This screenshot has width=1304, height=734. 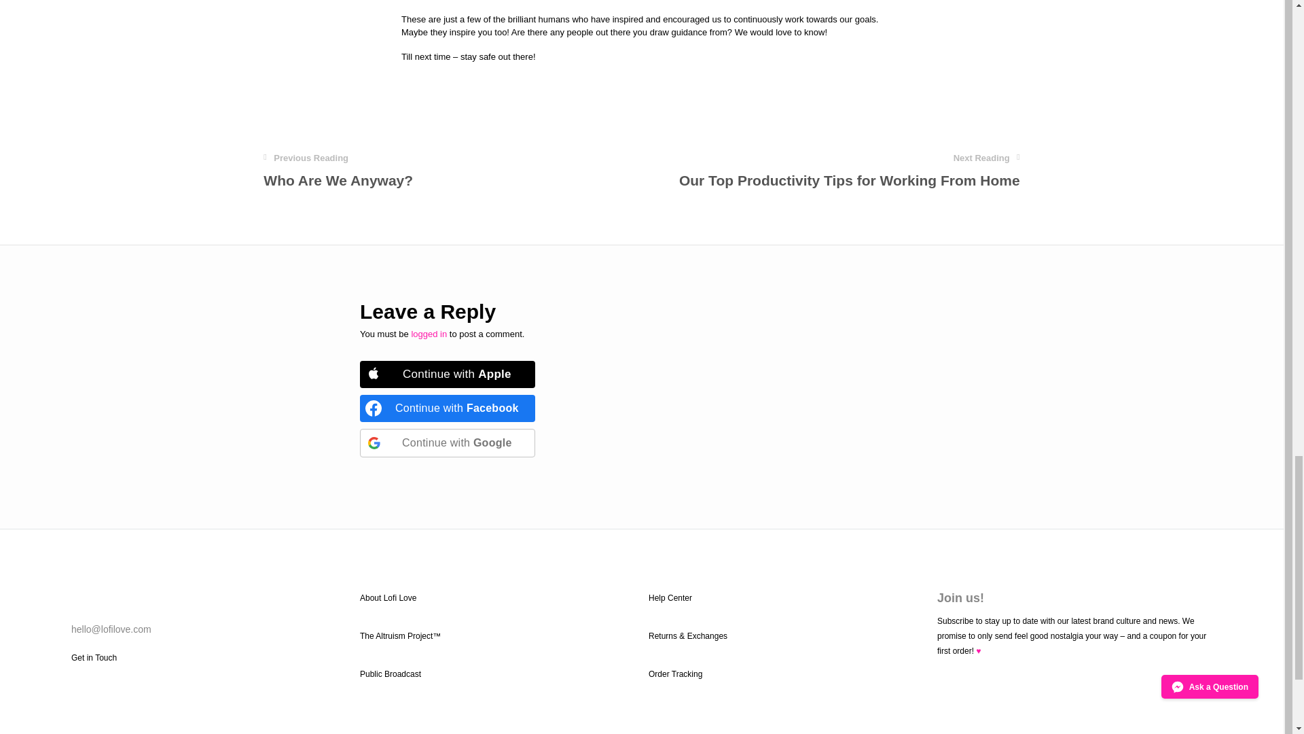 What do you see at coordinates (675, 674) in the screenshot?
I see `Help Center` at bounding box center [675, 674].